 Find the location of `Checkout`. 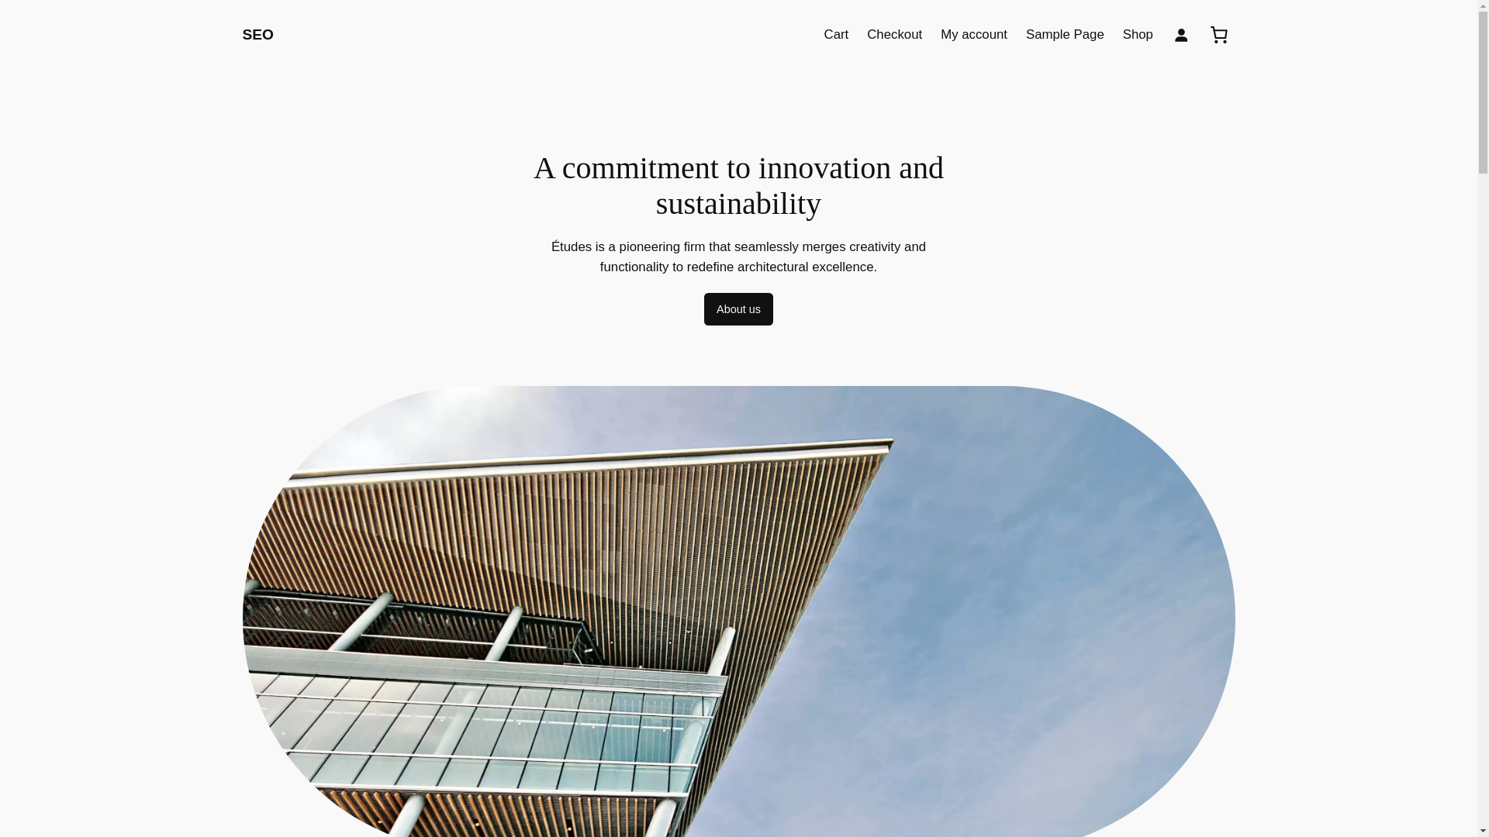

Checkout is located at coordinates (893, 35).